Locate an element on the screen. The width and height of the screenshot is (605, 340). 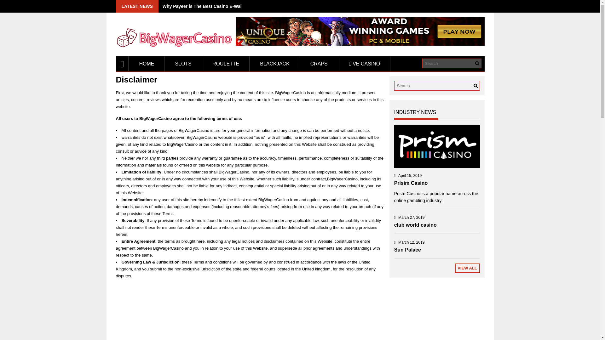
club world casino is located at coordinates (415, 225).